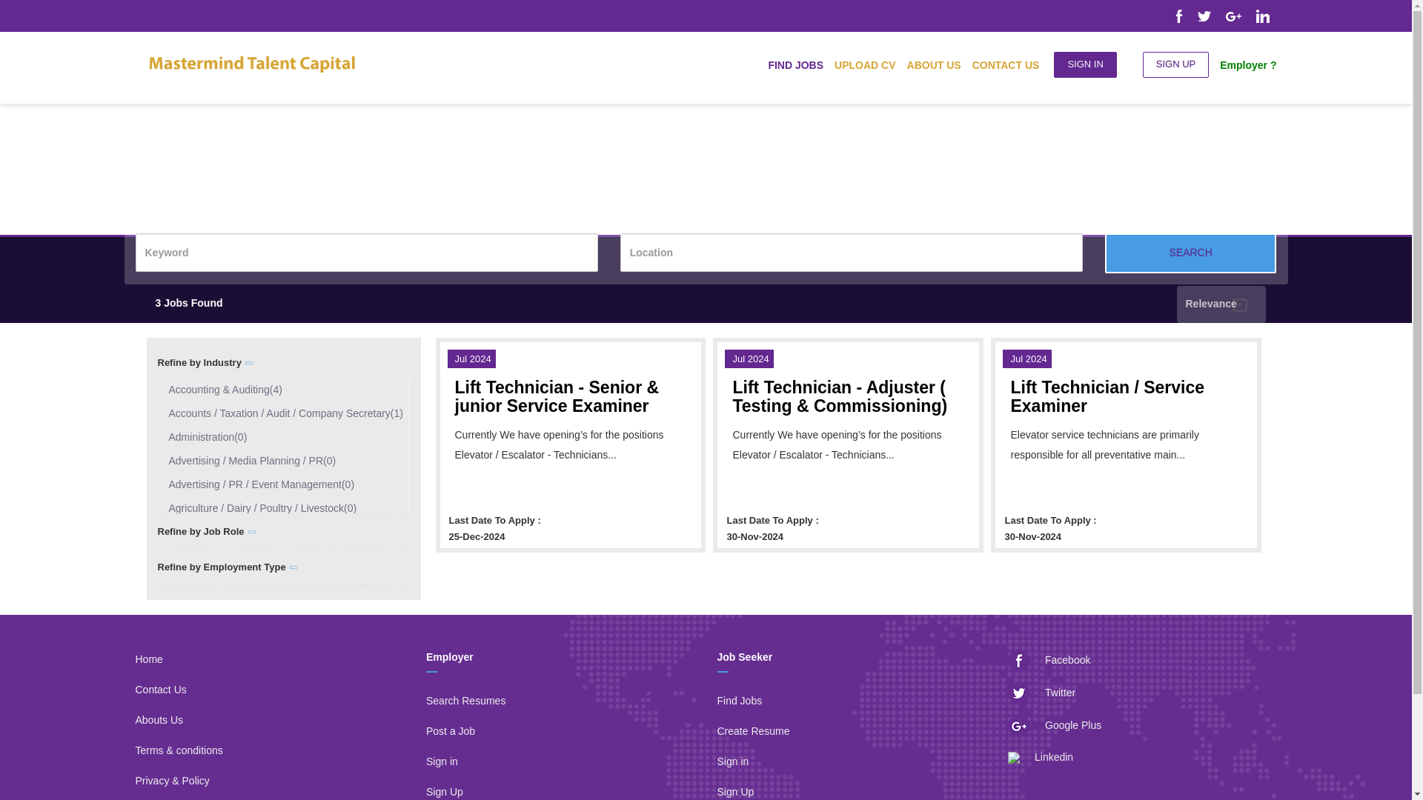  I want to click on CONTACT US, so click(1001, 65).